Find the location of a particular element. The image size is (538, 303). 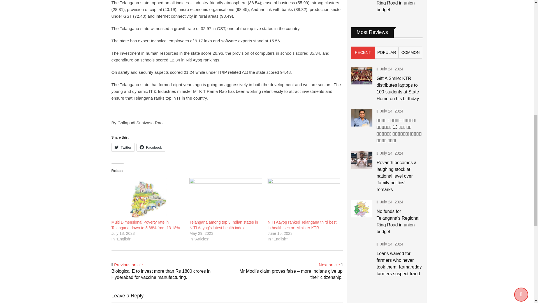

Click to share on Twitter is located at coordinates (123, 147).